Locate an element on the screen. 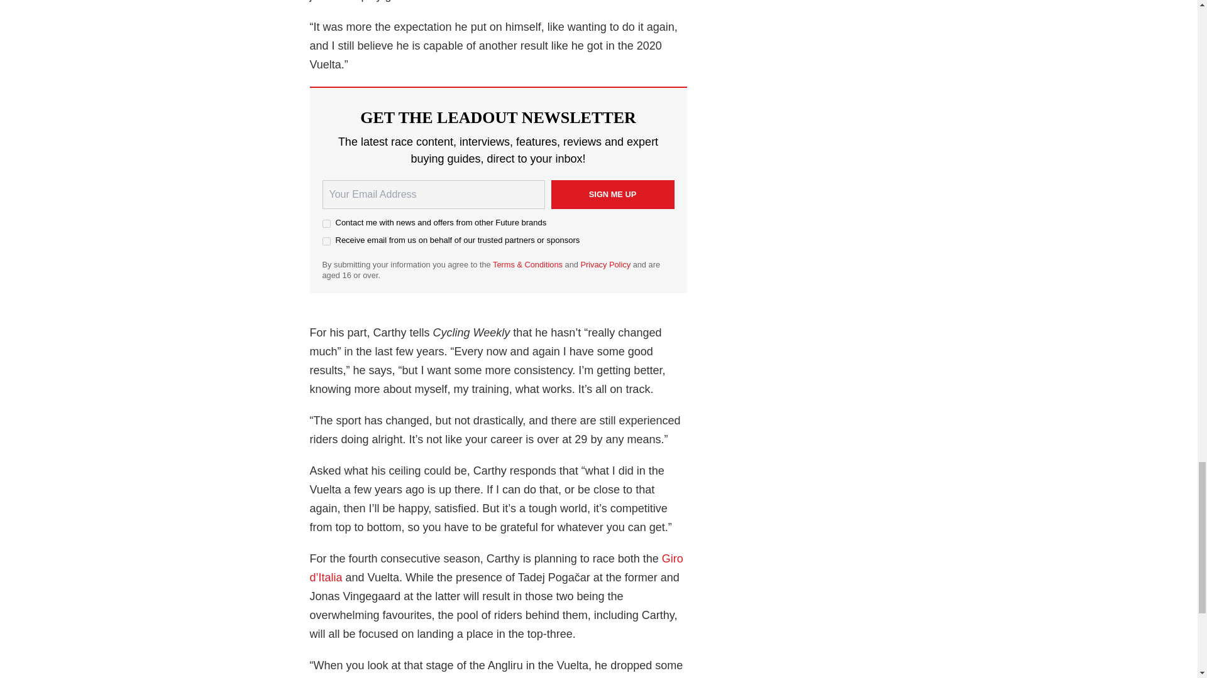  Sign me up is located at coordinates (612, 195).